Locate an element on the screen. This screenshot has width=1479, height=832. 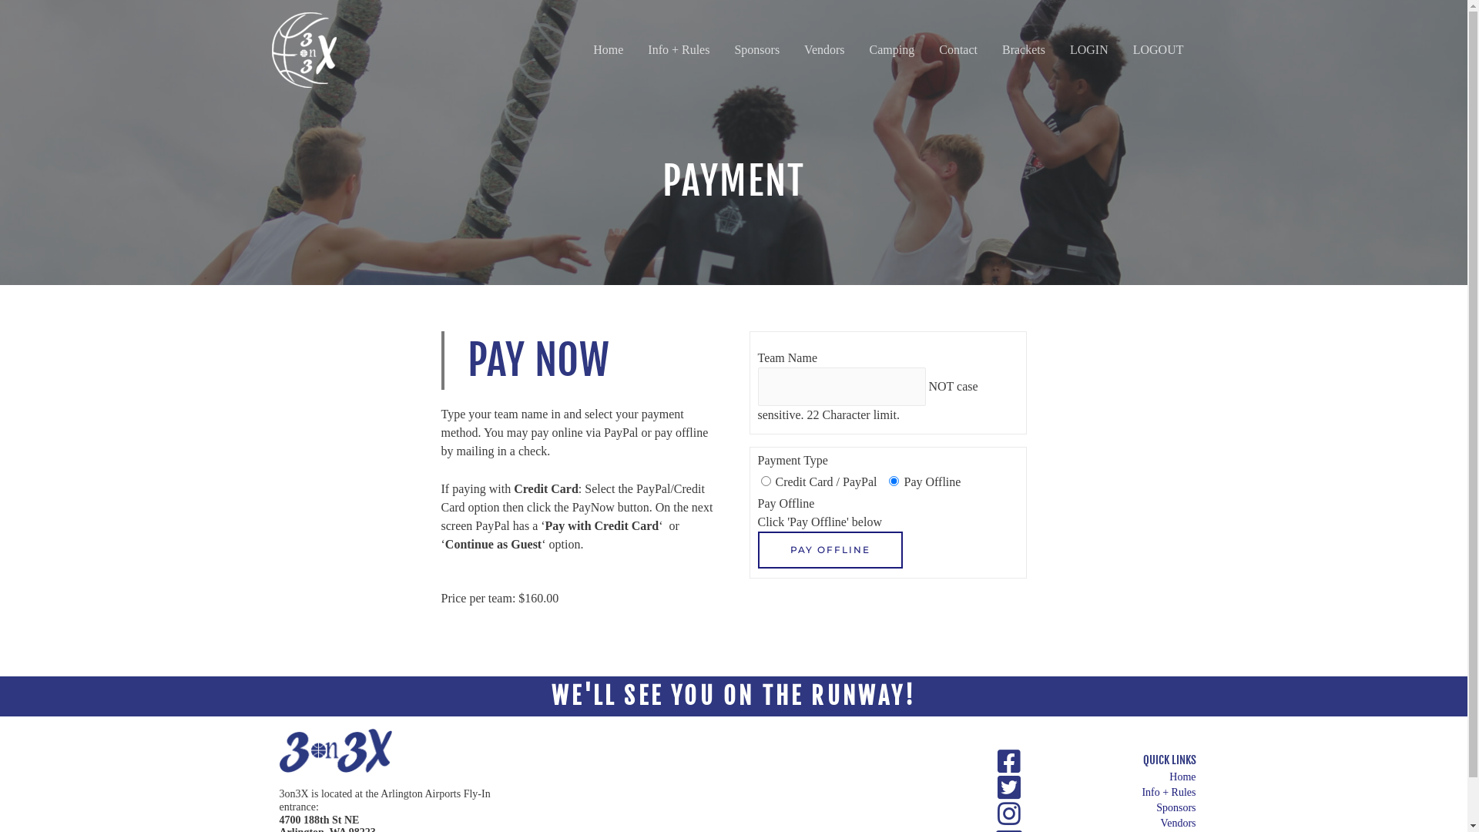
QUICK LINKS is located at coordinates (1169, 760).